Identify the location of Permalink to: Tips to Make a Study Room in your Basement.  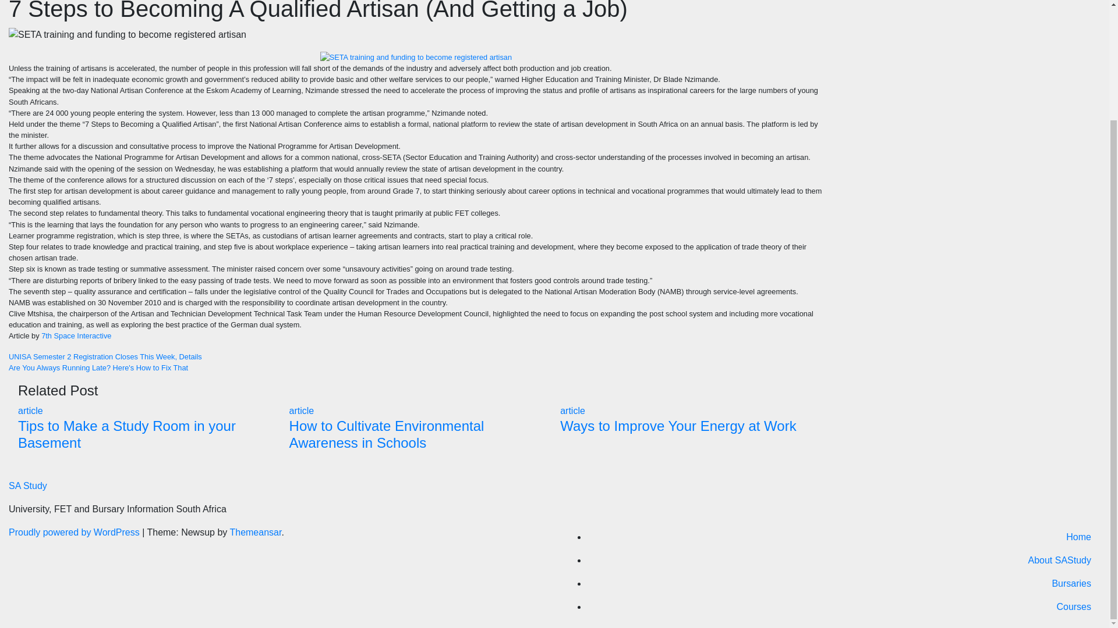
(127, 434).